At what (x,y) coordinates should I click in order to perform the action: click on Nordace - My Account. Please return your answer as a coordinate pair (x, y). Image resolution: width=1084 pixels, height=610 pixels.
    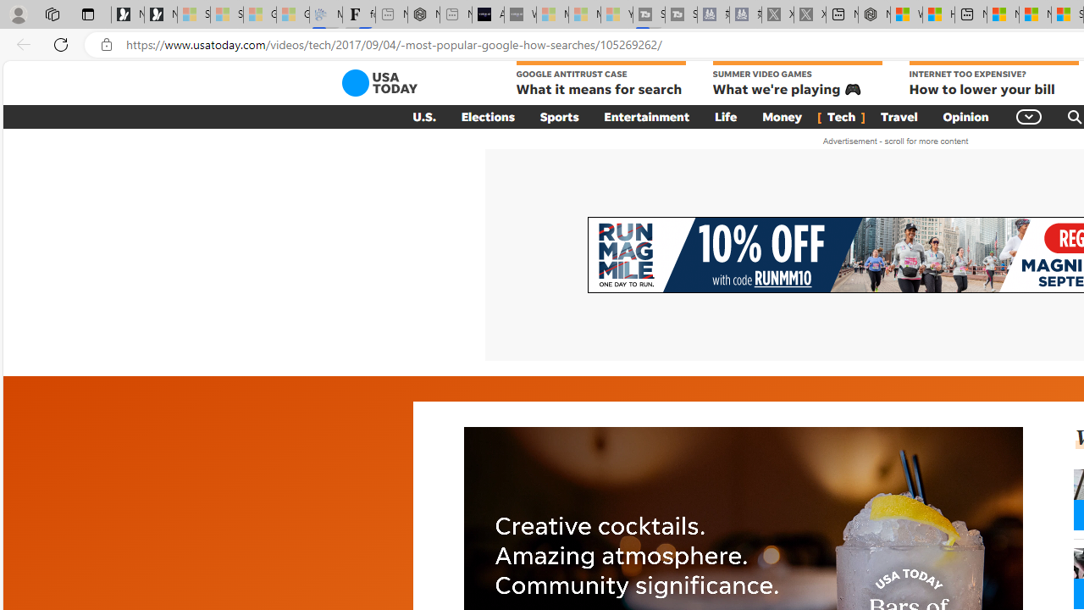
    Looking at the image, I should click on (874, 15).